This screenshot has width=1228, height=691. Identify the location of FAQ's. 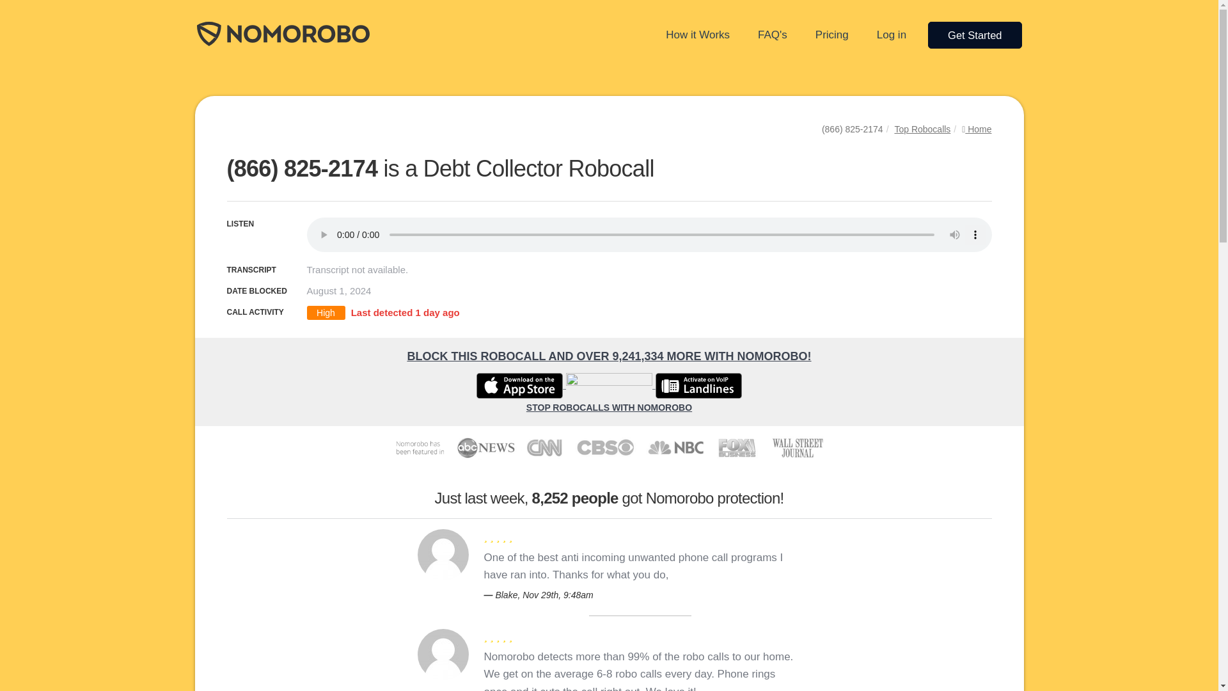
(773, 35).